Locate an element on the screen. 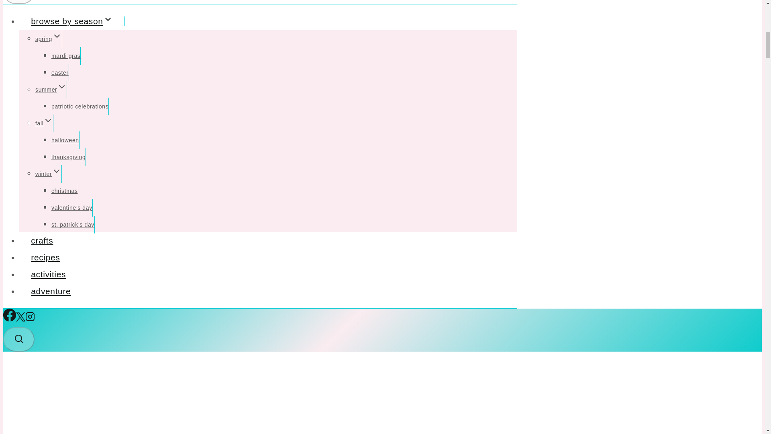  winterexpand is located at coordinates (48, 174).